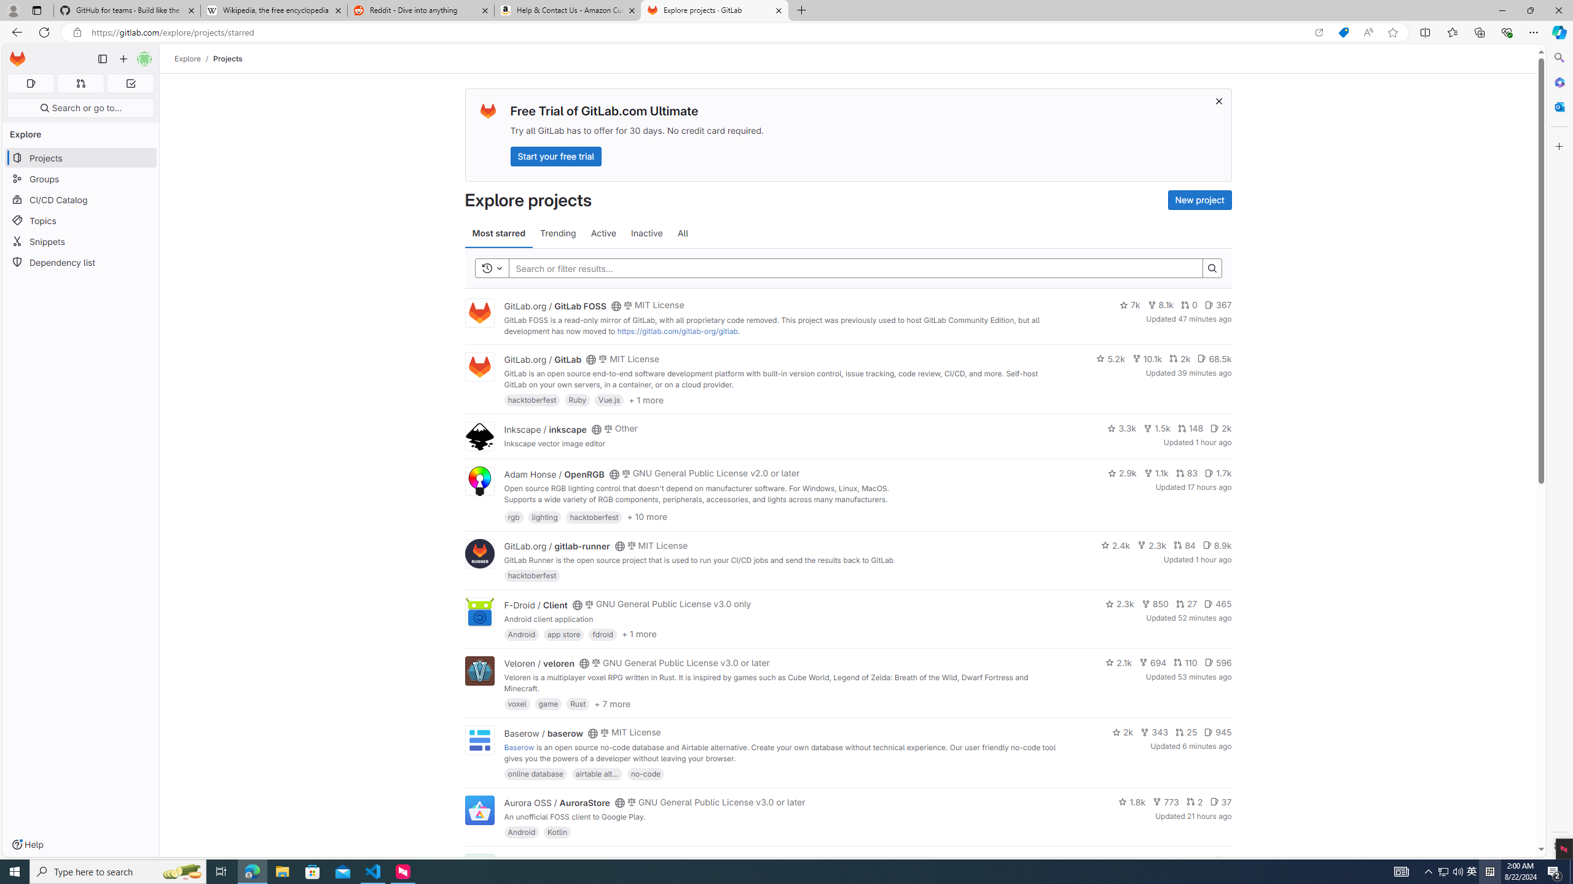 This screenshot has height=884, width=1573. Describe the element at coordinates (1219, 859) in the screenshot. I see `Class: s14 gl-mr-2` at that location.